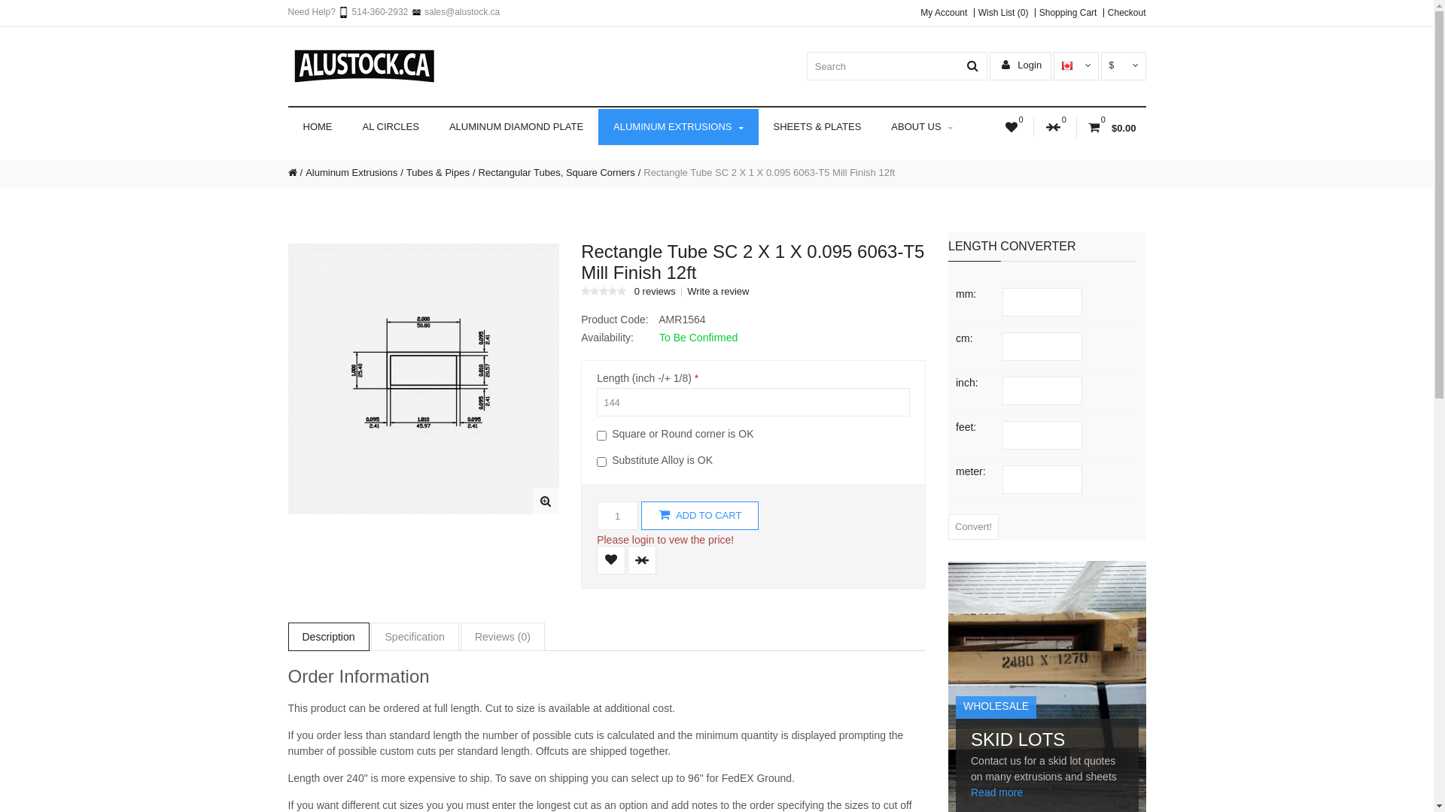  What do you see at coordinates (546, 501) in the screenshot?
I see `Rectangle Tube SC 2 X 1 X 0.095 6063-T5 Mill Finish 12ft` at bounding box center [546, 501].